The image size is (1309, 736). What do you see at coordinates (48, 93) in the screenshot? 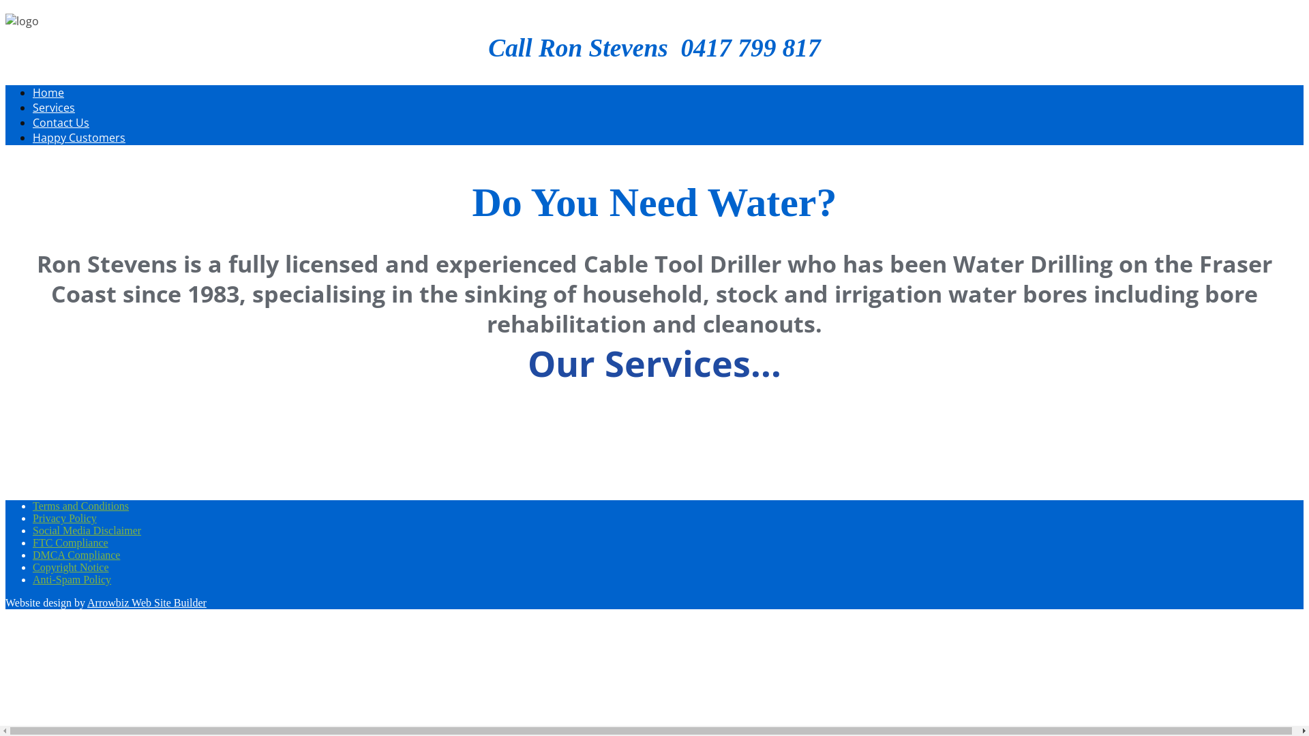
I see `Home` at bounding box center [48, 93].